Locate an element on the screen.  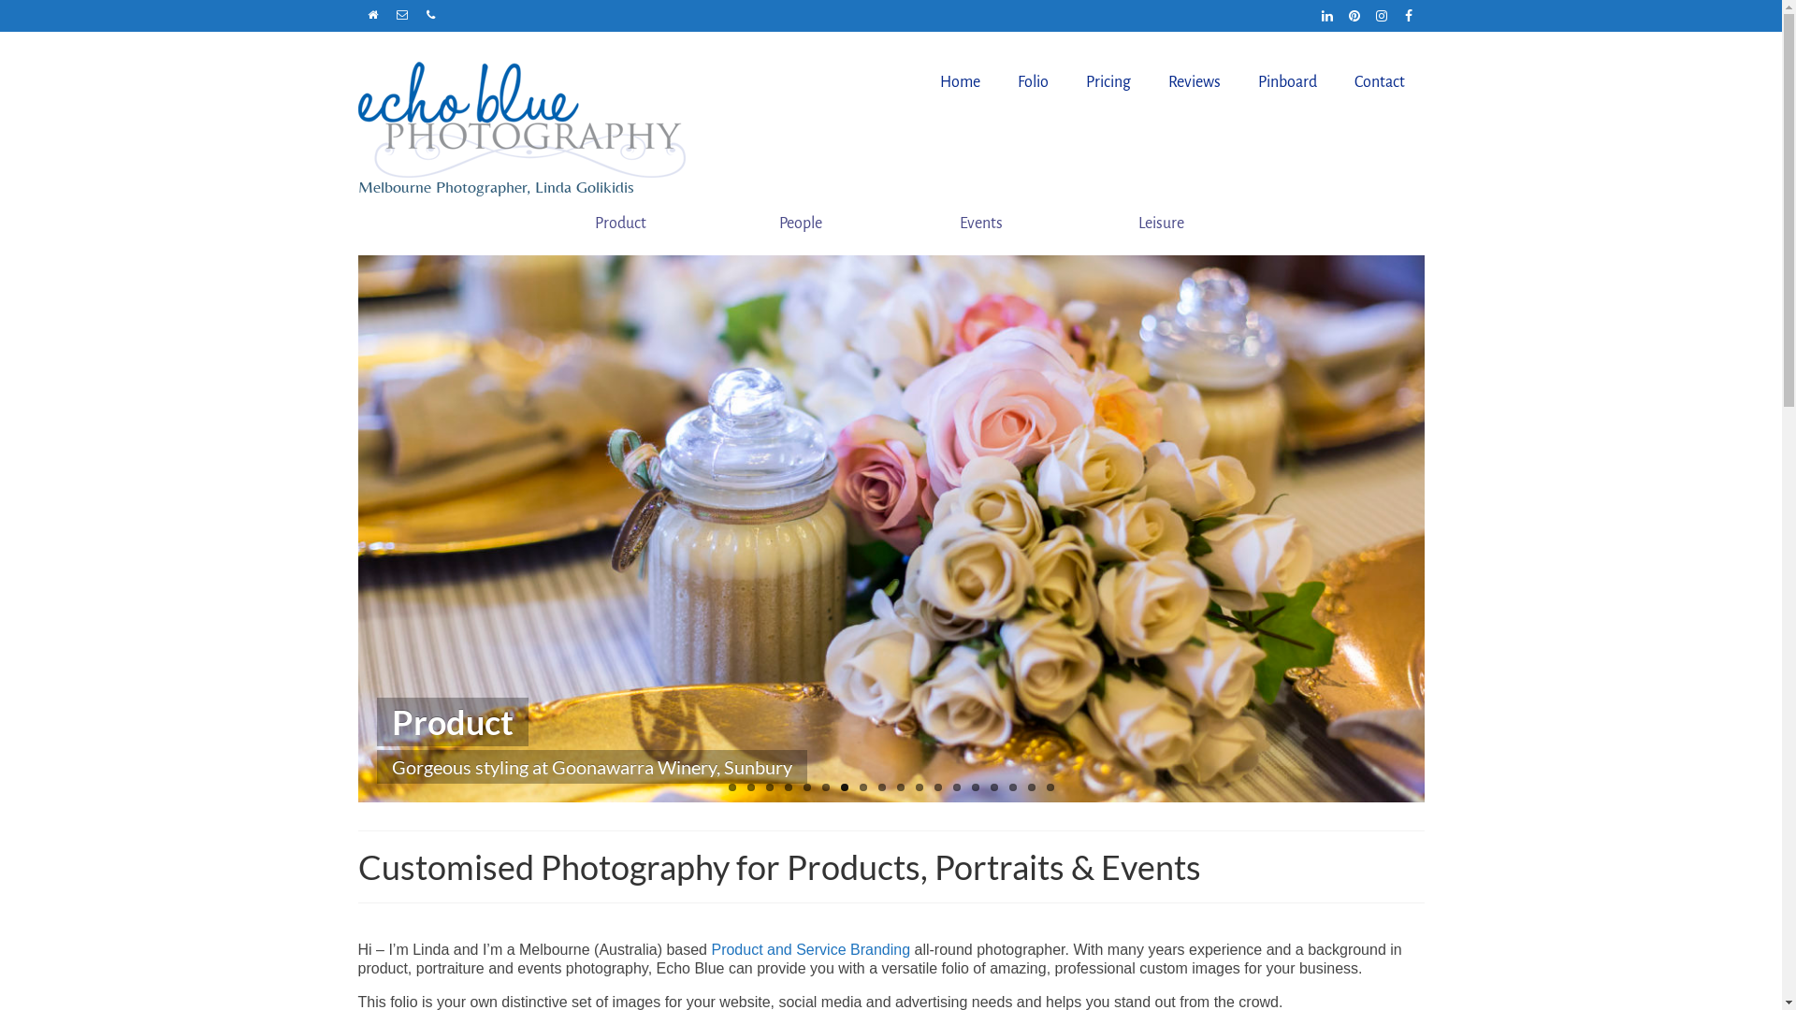
17 is located at coordinates (1031, 787).